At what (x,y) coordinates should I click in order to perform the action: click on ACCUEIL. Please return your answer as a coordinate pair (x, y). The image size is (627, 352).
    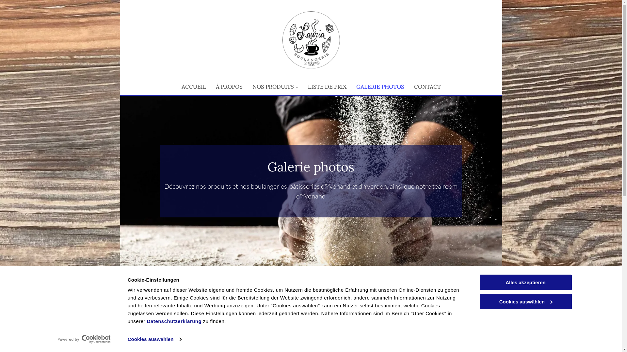
    Looking at the image, I should click on (193, 87).